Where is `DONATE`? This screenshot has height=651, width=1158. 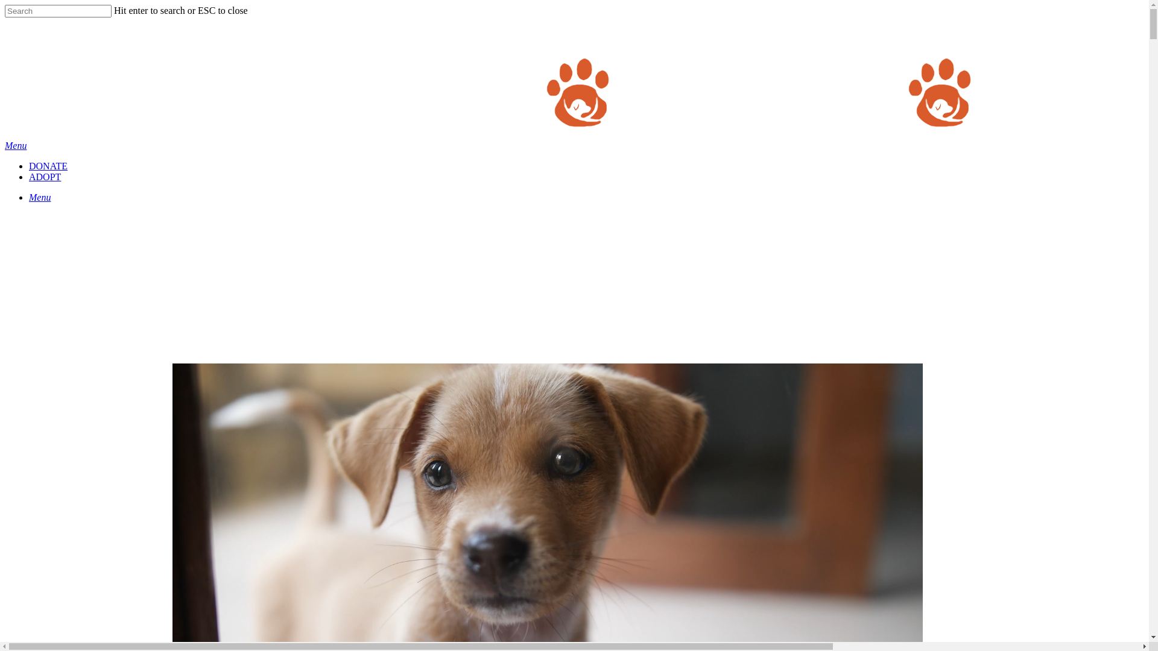 DONATE is located at coordinates (48, 166).